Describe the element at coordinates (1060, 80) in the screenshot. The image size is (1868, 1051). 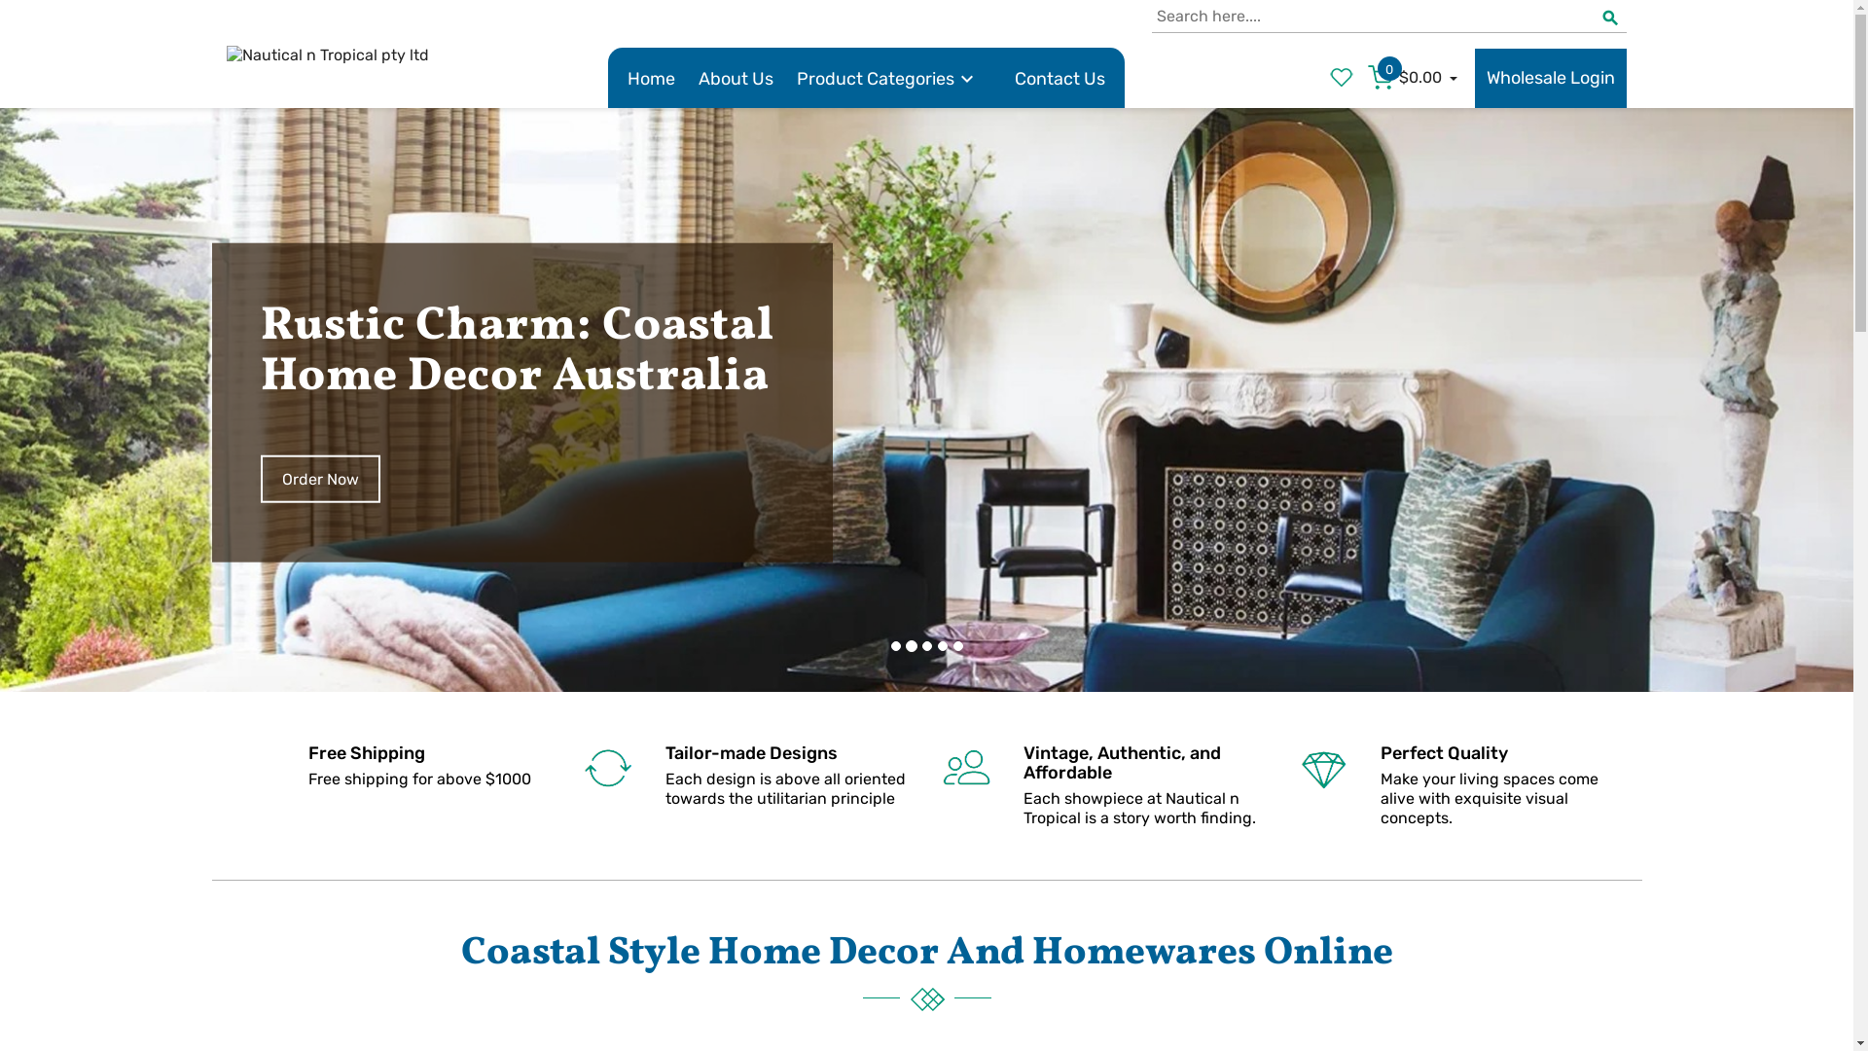
I see `Contact Us` at that location.